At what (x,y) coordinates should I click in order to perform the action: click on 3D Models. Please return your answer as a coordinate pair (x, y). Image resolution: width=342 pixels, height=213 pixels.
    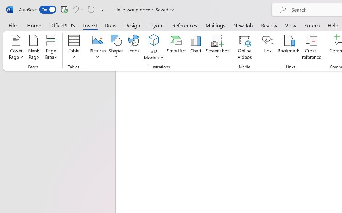
    Looking at the image, I should click on (154, 40).